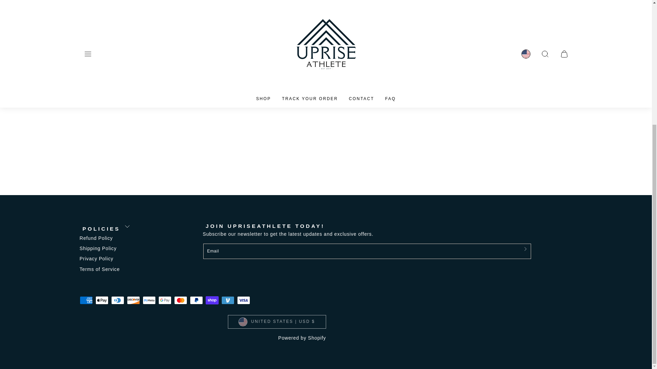  I want to click on Visa, so click(243, 300).